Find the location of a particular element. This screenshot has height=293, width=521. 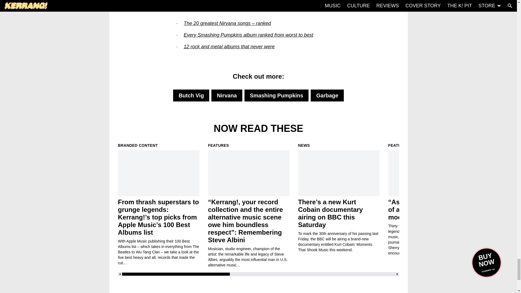

Smashing Pumpkins is located at coordinates (277, 95).